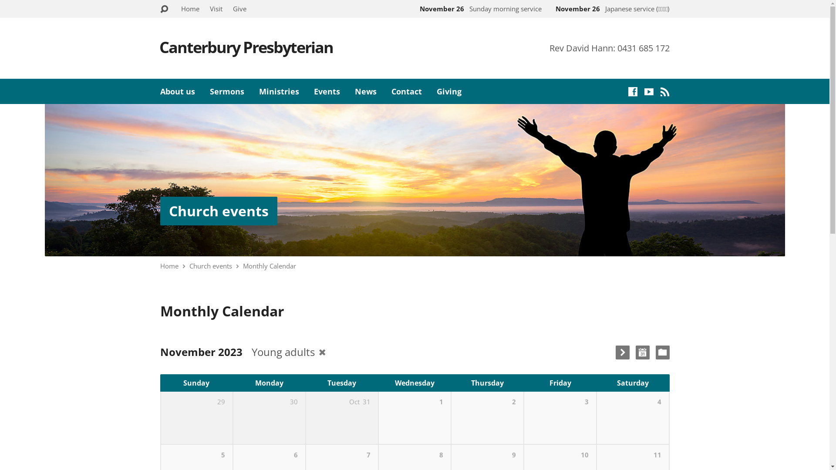 Image resolution: width=836 pixels, height=470 pixels. Describe the element at coordinates (279, 91) in the screenshot. I see `Ministries` at that location.